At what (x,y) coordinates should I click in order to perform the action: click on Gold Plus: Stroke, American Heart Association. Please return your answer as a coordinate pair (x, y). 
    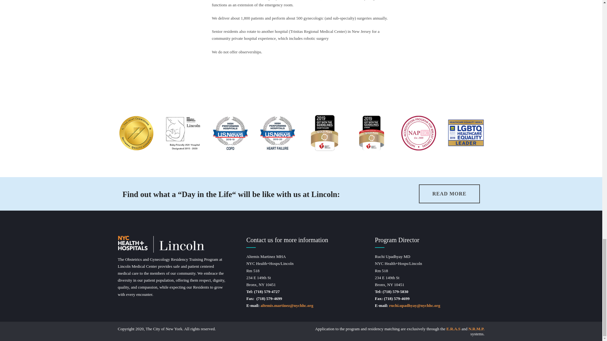
    Looking at the image, I should click on (371, 133).